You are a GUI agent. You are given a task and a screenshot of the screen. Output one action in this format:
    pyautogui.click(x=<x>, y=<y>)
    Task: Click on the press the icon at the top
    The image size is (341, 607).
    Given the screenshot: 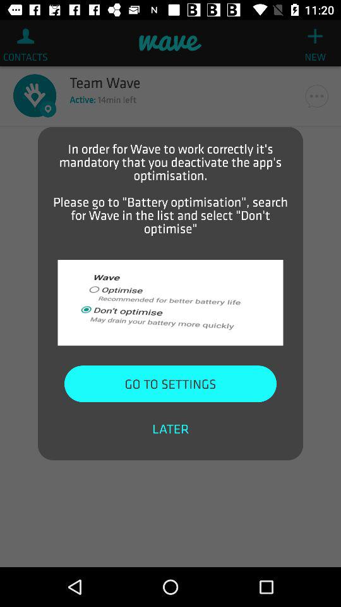 What is the action you would take?
    pyautogui.click(x=170, y=188)
    